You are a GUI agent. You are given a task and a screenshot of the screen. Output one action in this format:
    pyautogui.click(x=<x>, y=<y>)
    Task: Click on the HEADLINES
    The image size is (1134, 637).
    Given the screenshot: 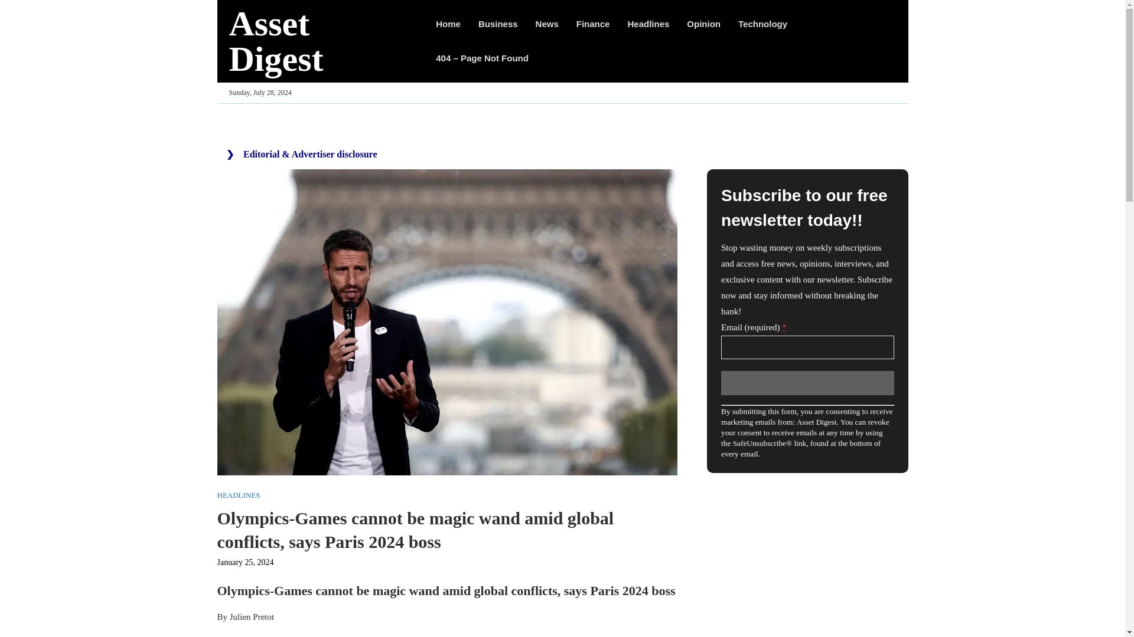 What is the action you would take?
    pyautogui.click(x=239, y=495)
    